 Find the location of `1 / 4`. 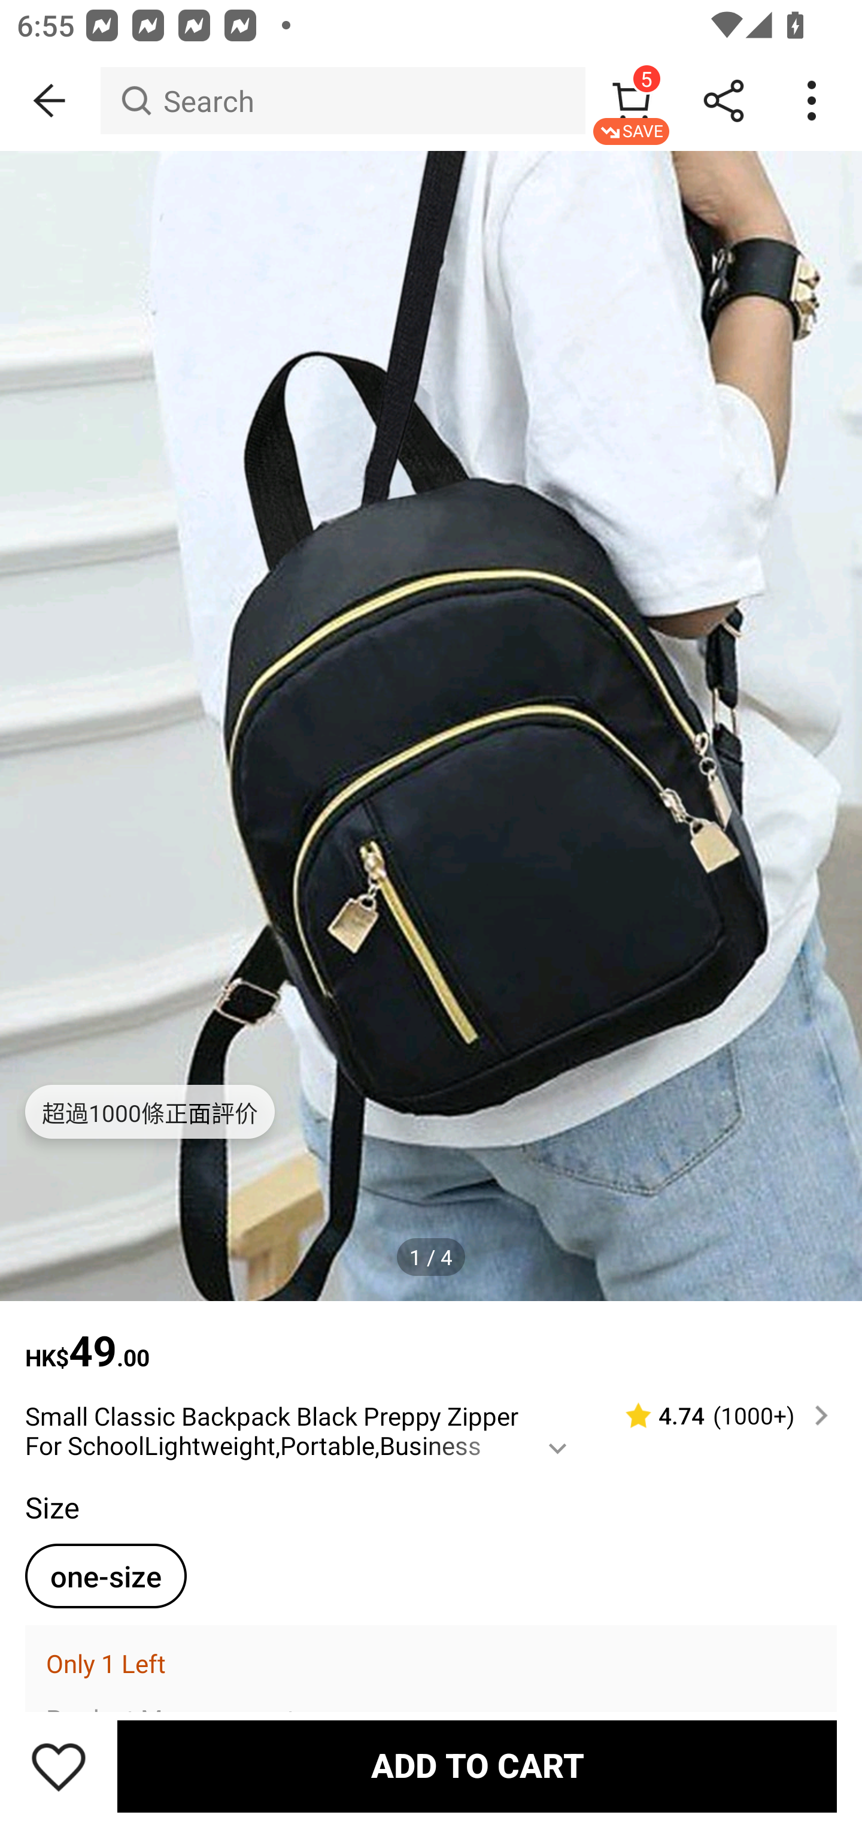

1 / 4 is located at coordinates (431, 1257).